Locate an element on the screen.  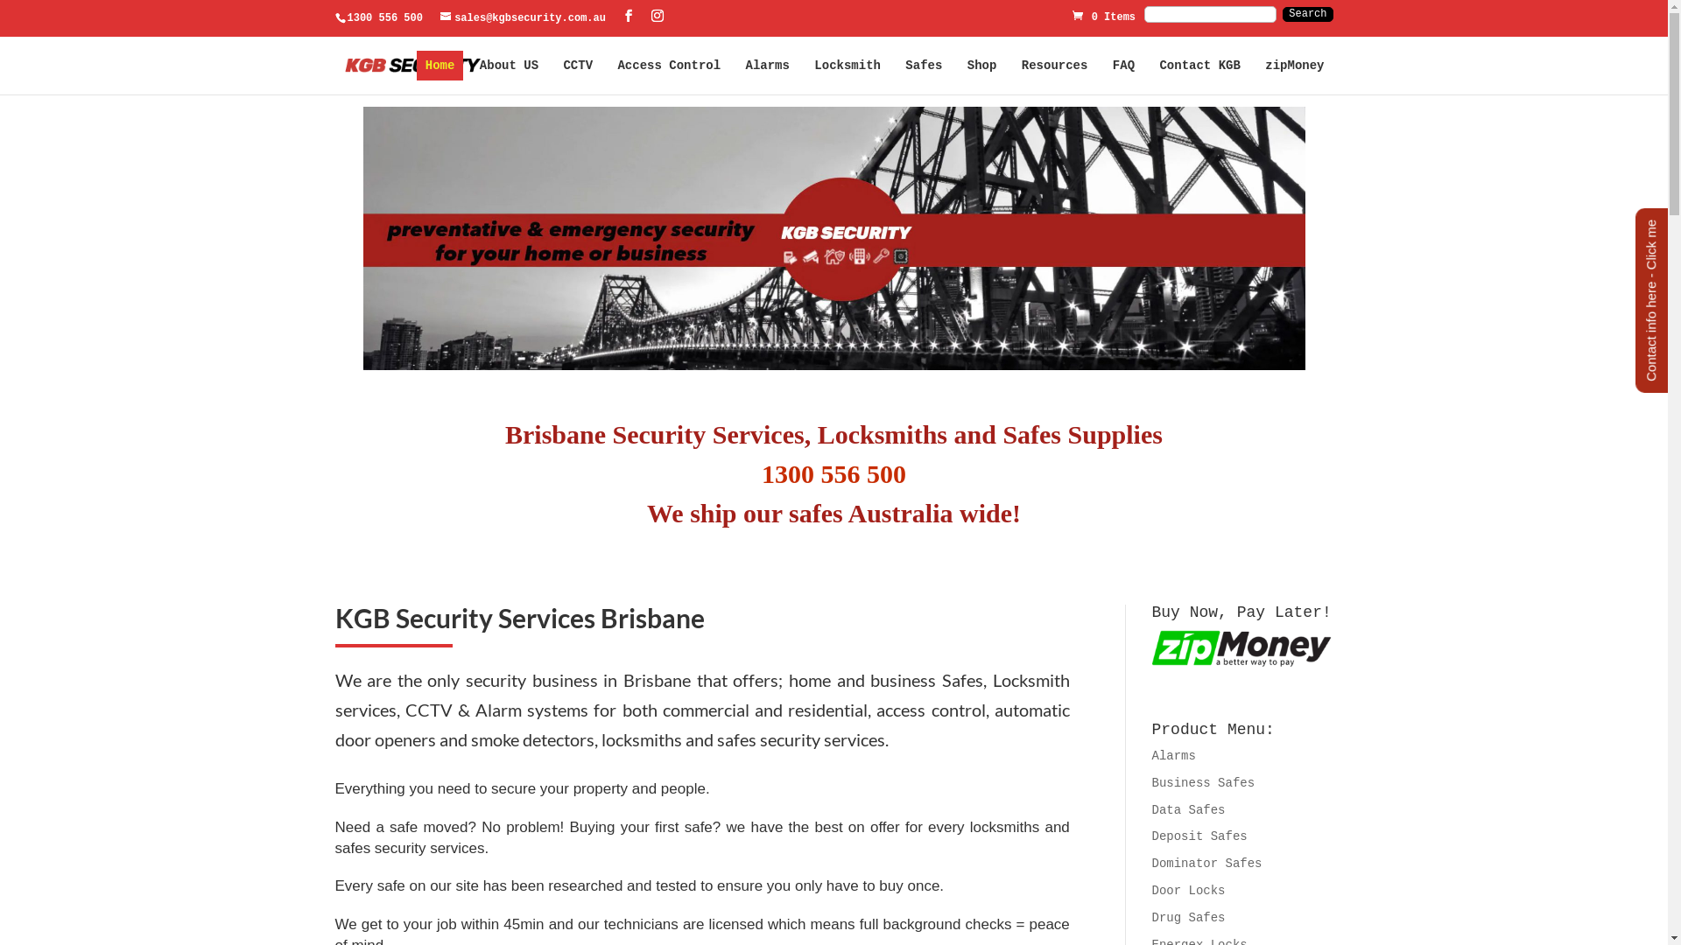
Dominator Safes is located at coordinates (1207, 864).